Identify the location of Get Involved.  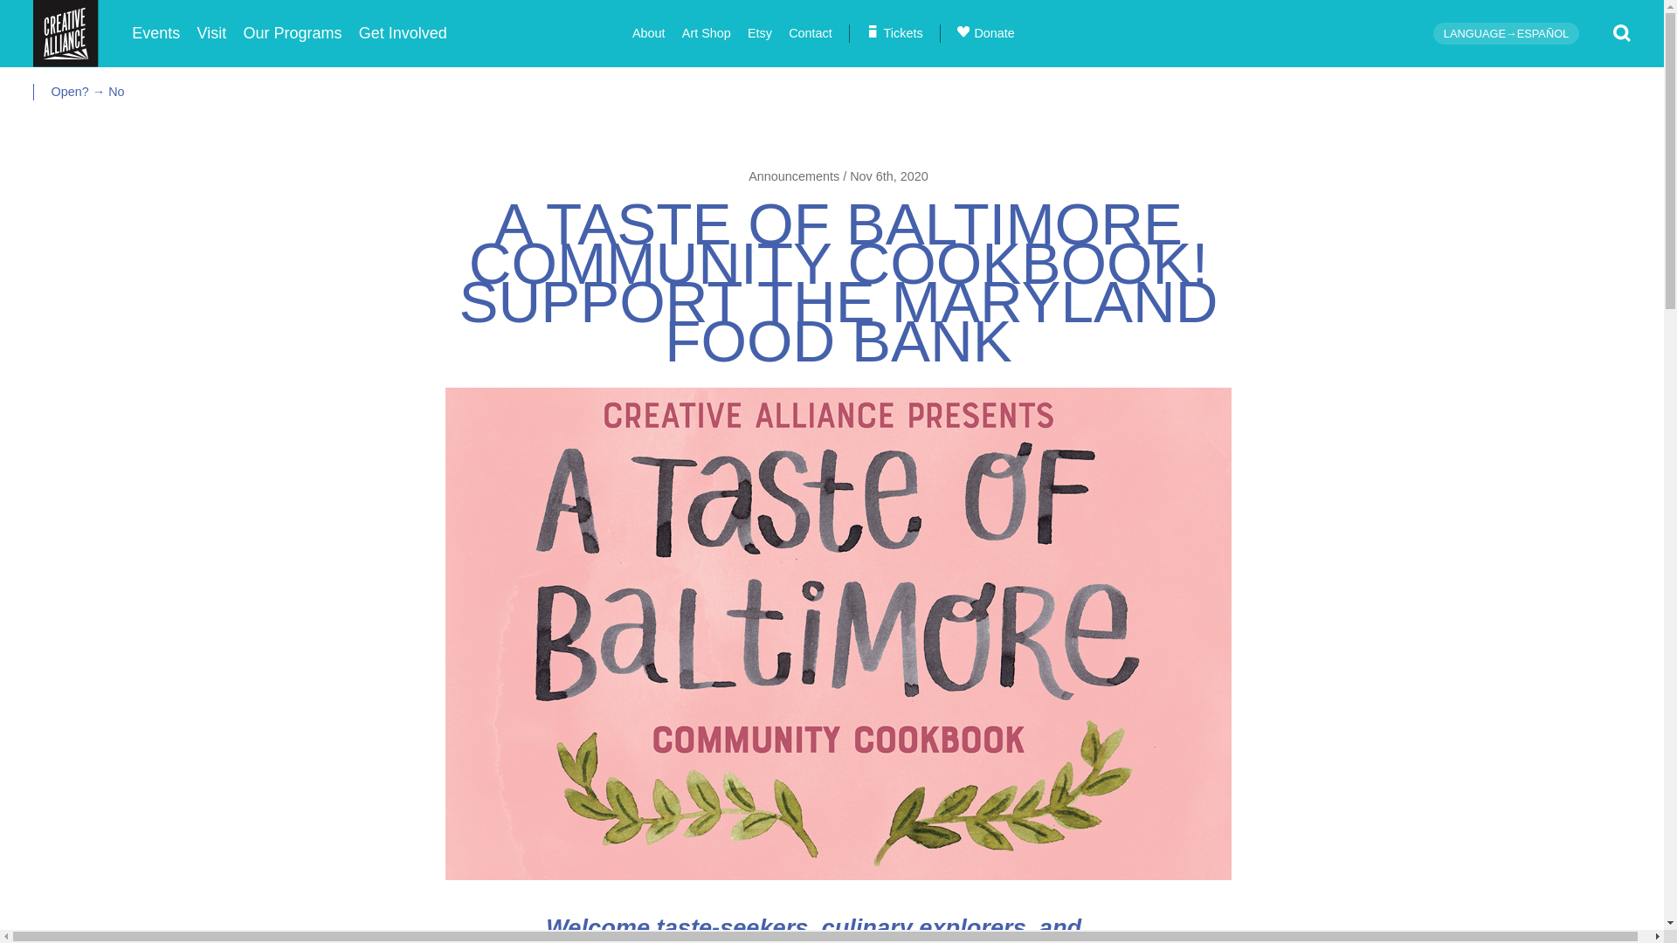
(402, 33).